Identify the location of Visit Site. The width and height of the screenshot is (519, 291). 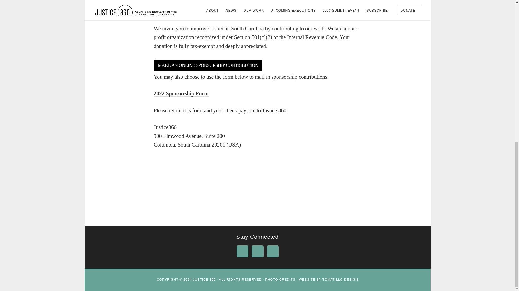
(208, 65).